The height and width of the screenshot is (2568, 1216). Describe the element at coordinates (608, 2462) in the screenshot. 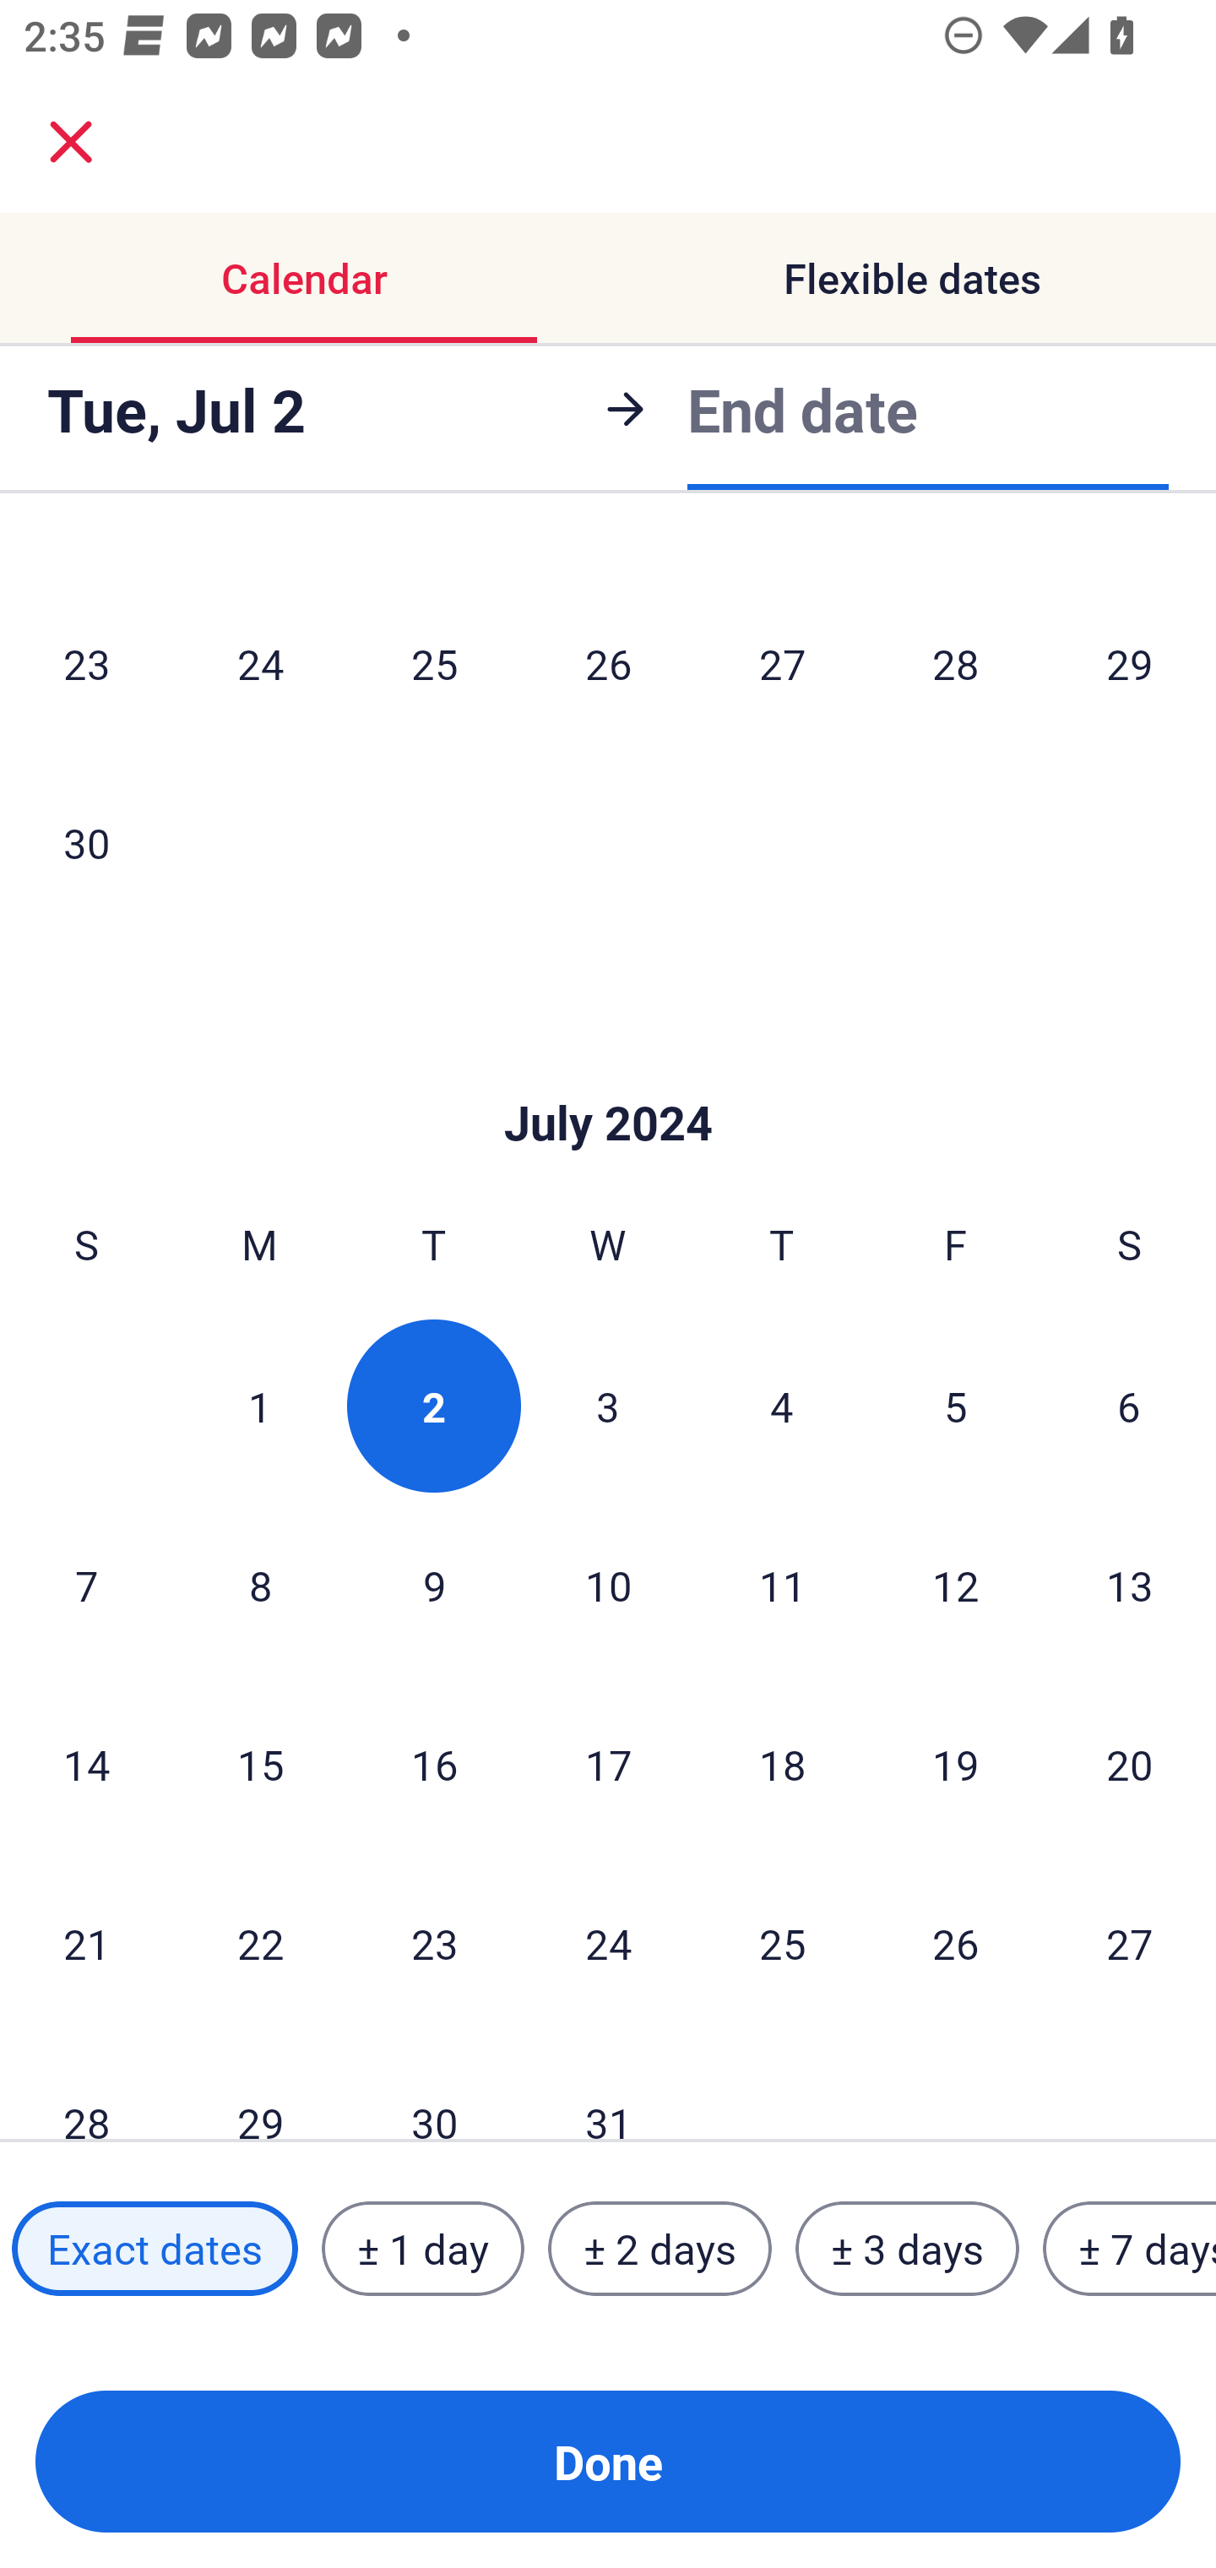

I see `Done` at that location.